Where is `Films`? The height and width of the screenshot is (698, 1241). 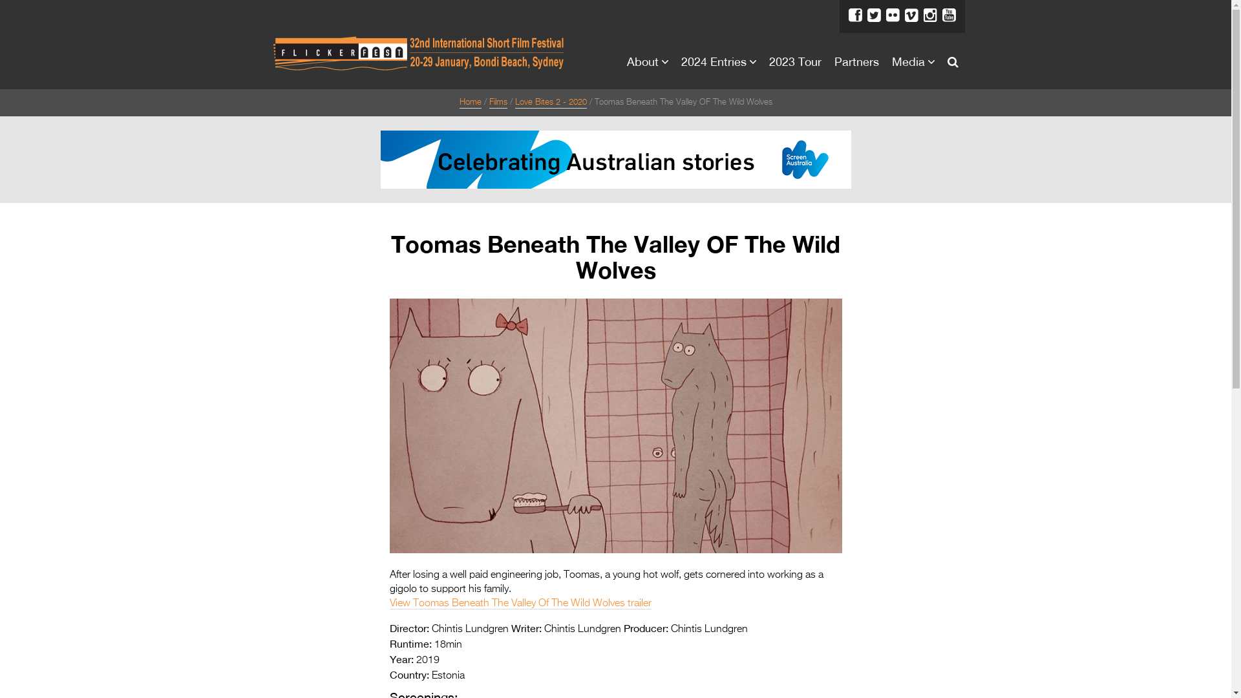 Films is located at coordinates (498, 103).